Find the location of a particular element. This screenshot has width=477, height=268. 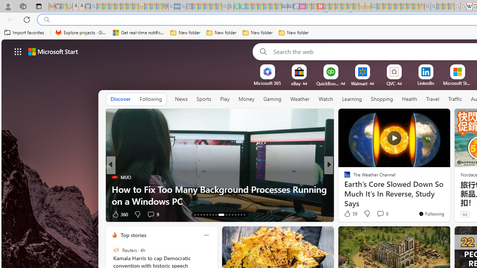

Money is located at coordinates (246, 99).